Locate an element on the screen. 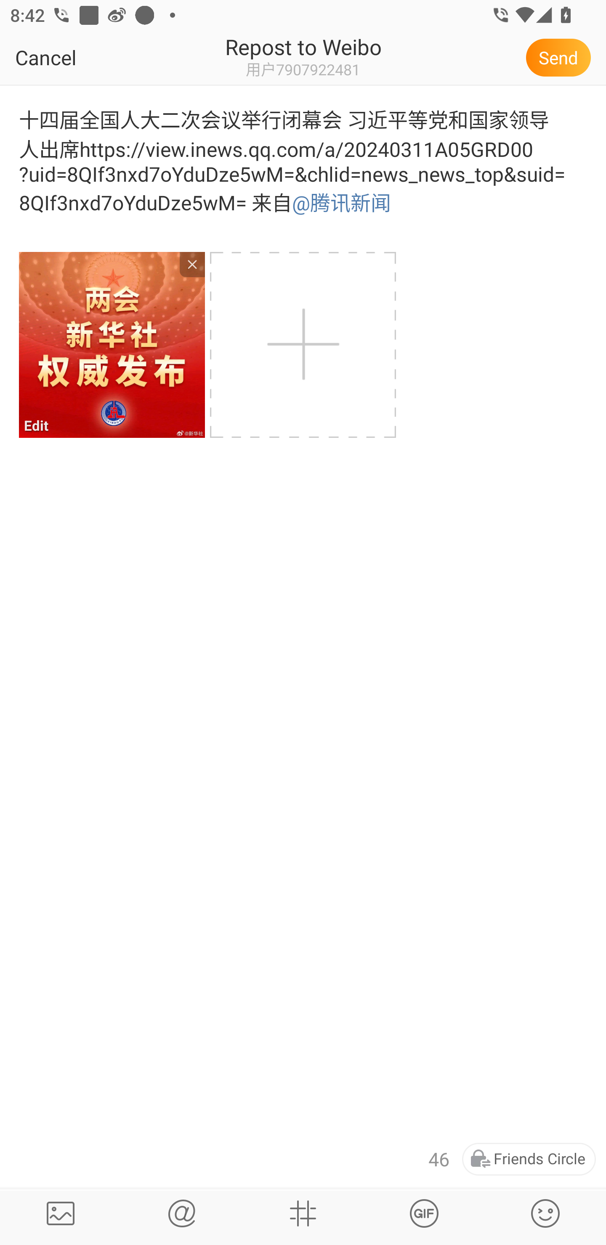  Send is located at coordinates (561, 57).